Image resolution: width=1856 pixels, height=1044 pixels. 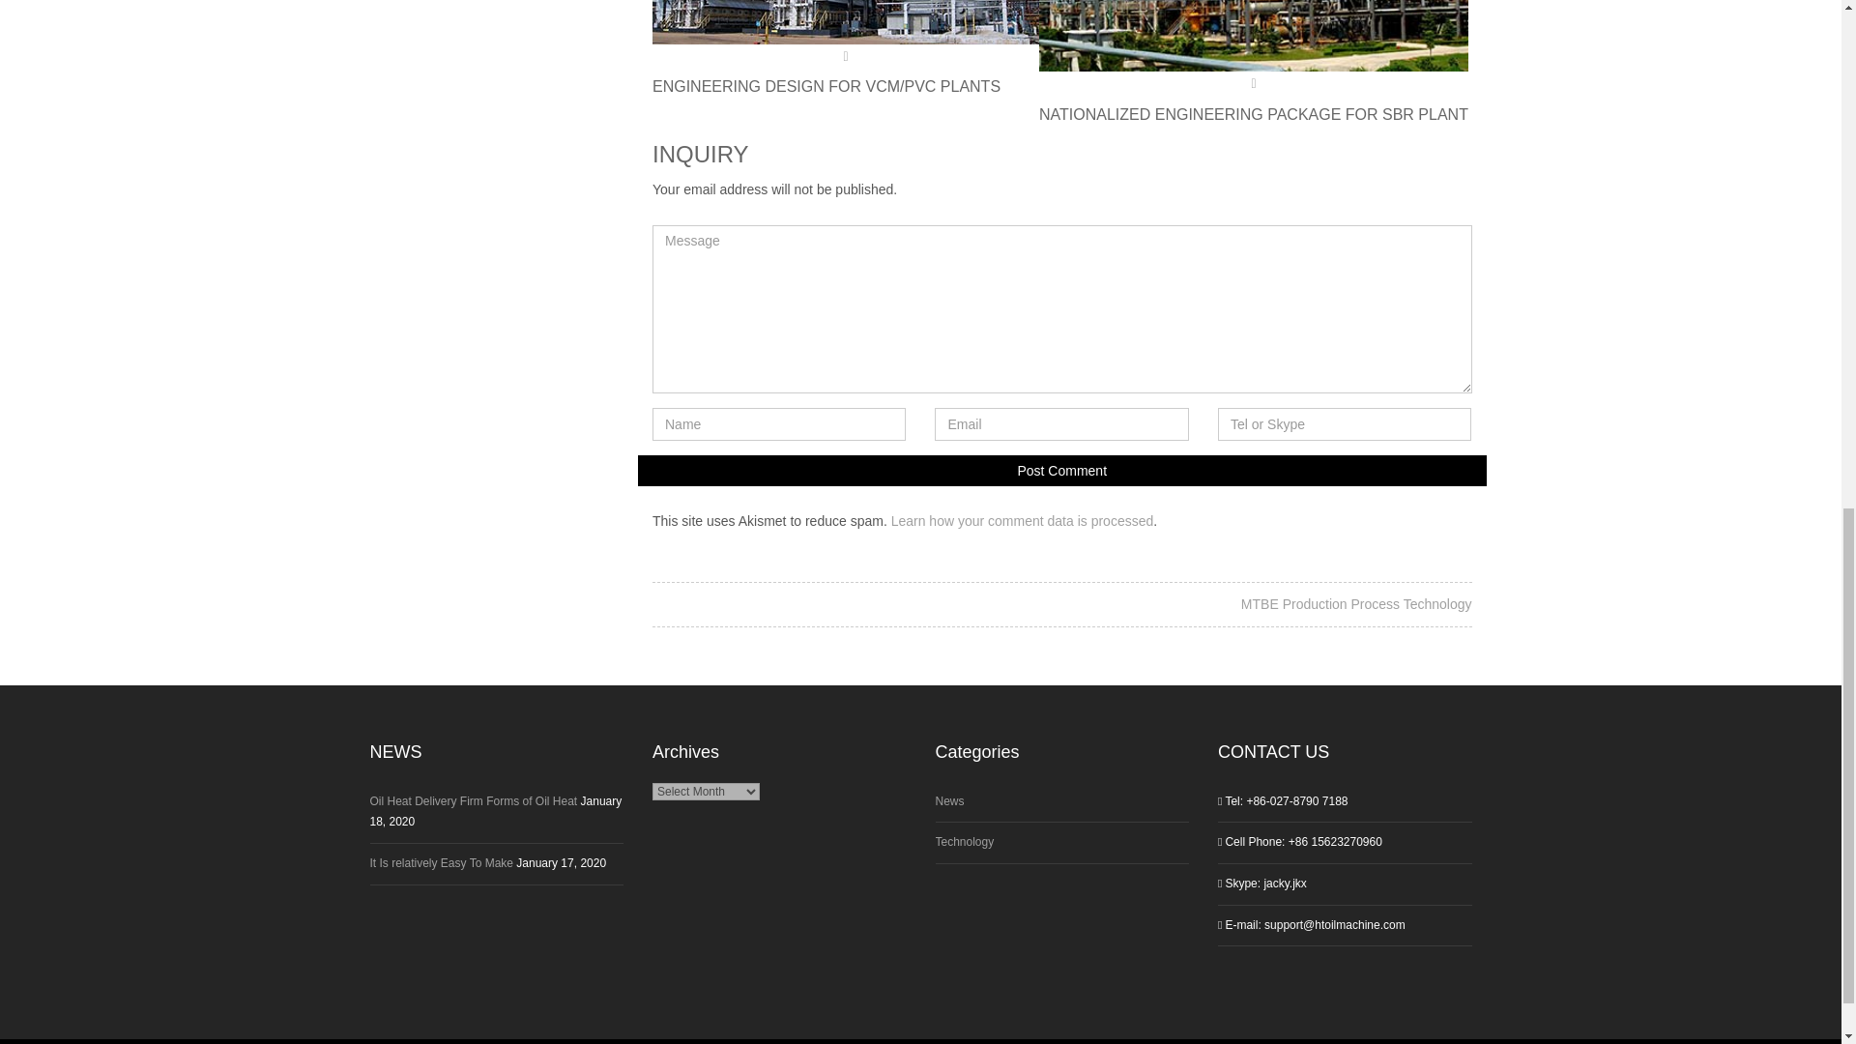 What do you see at coordinates (1061, 470) in the screenshot?
I see `Post Comment` at bounding box center [1061, 470].